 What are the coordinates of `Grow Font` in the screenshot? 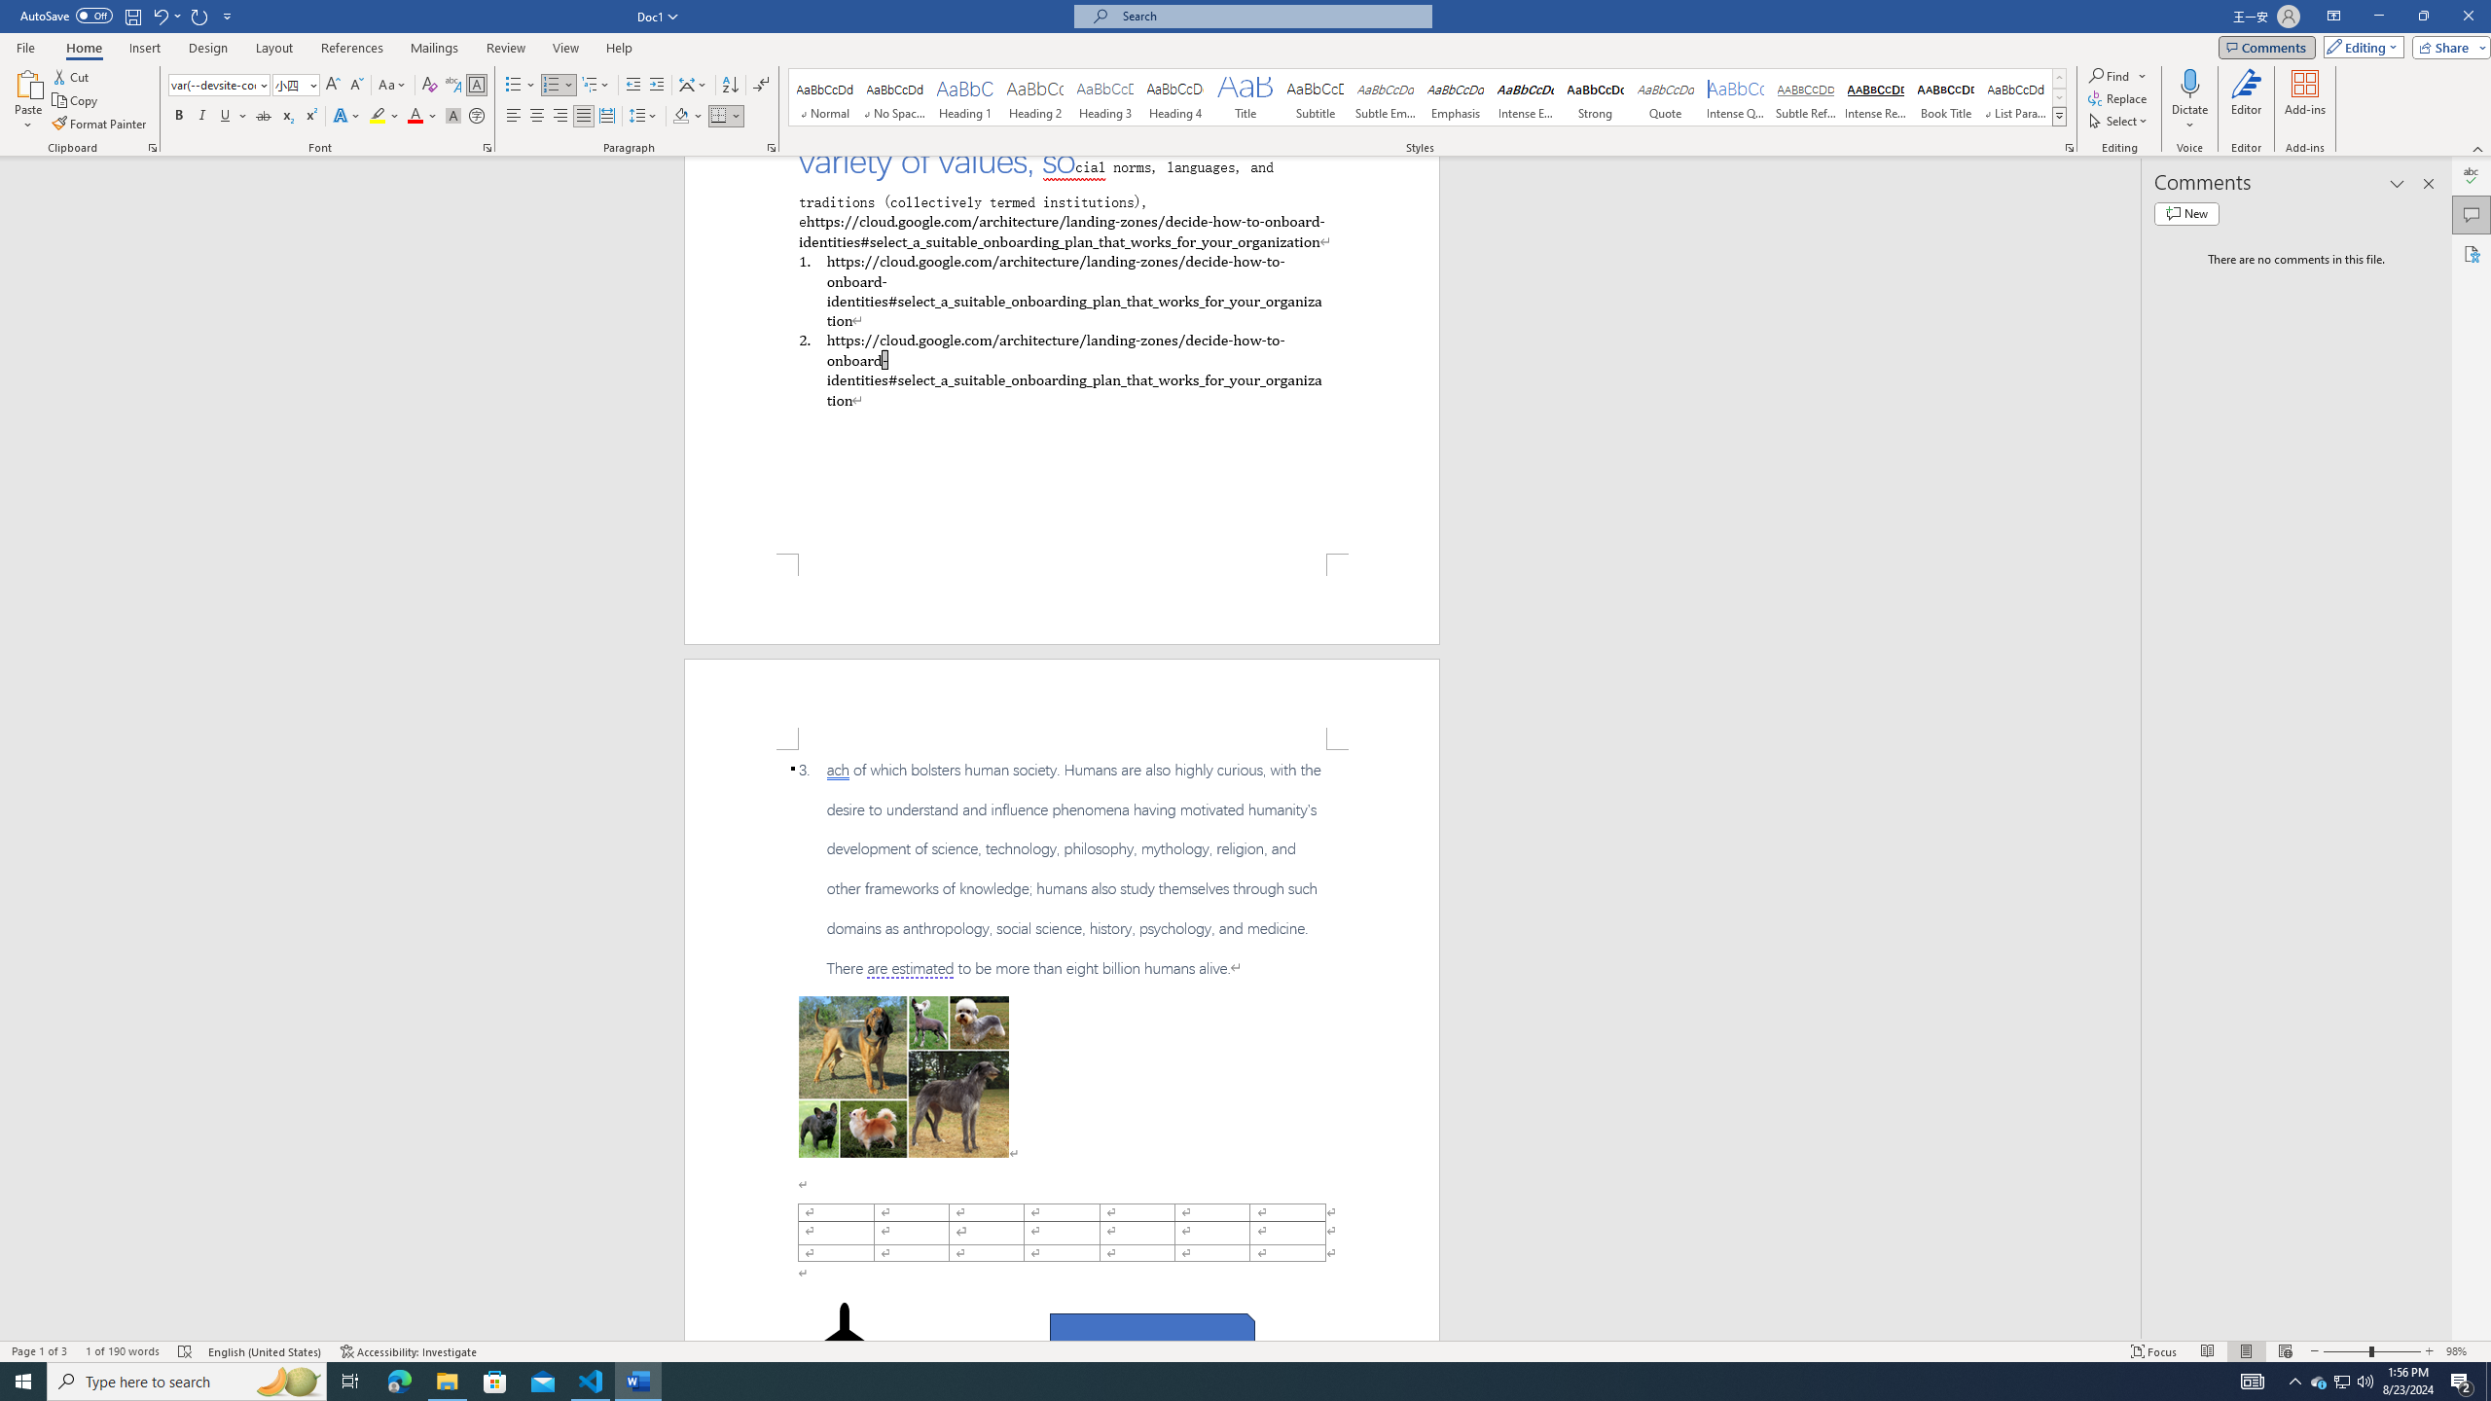 It's located at (333, 86).